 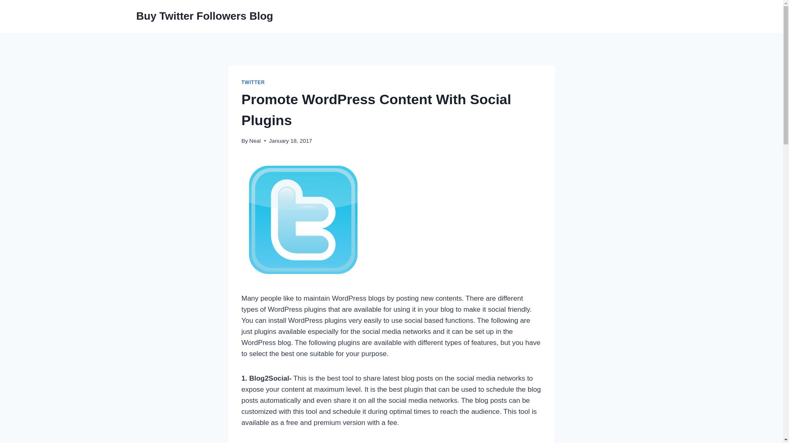 What do you see at coordinates (253, 82) in the screenshot?
I see `TWITTER` at bounding box center [253, 82].